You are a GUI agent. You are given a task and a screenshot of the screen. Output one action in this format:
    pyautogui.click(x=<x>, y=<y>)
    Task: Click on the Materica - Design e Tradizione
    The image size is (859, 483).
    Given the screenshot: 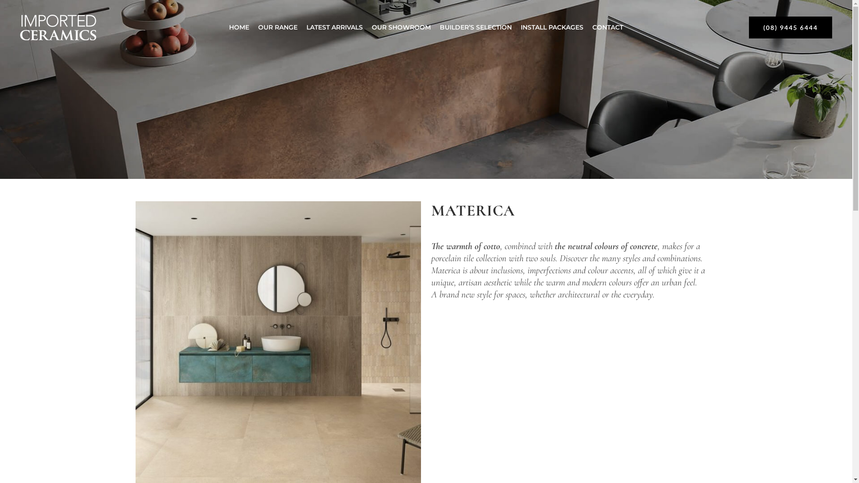 What is the action you would take?
    pyautogui.click(x=574, y=393)
    